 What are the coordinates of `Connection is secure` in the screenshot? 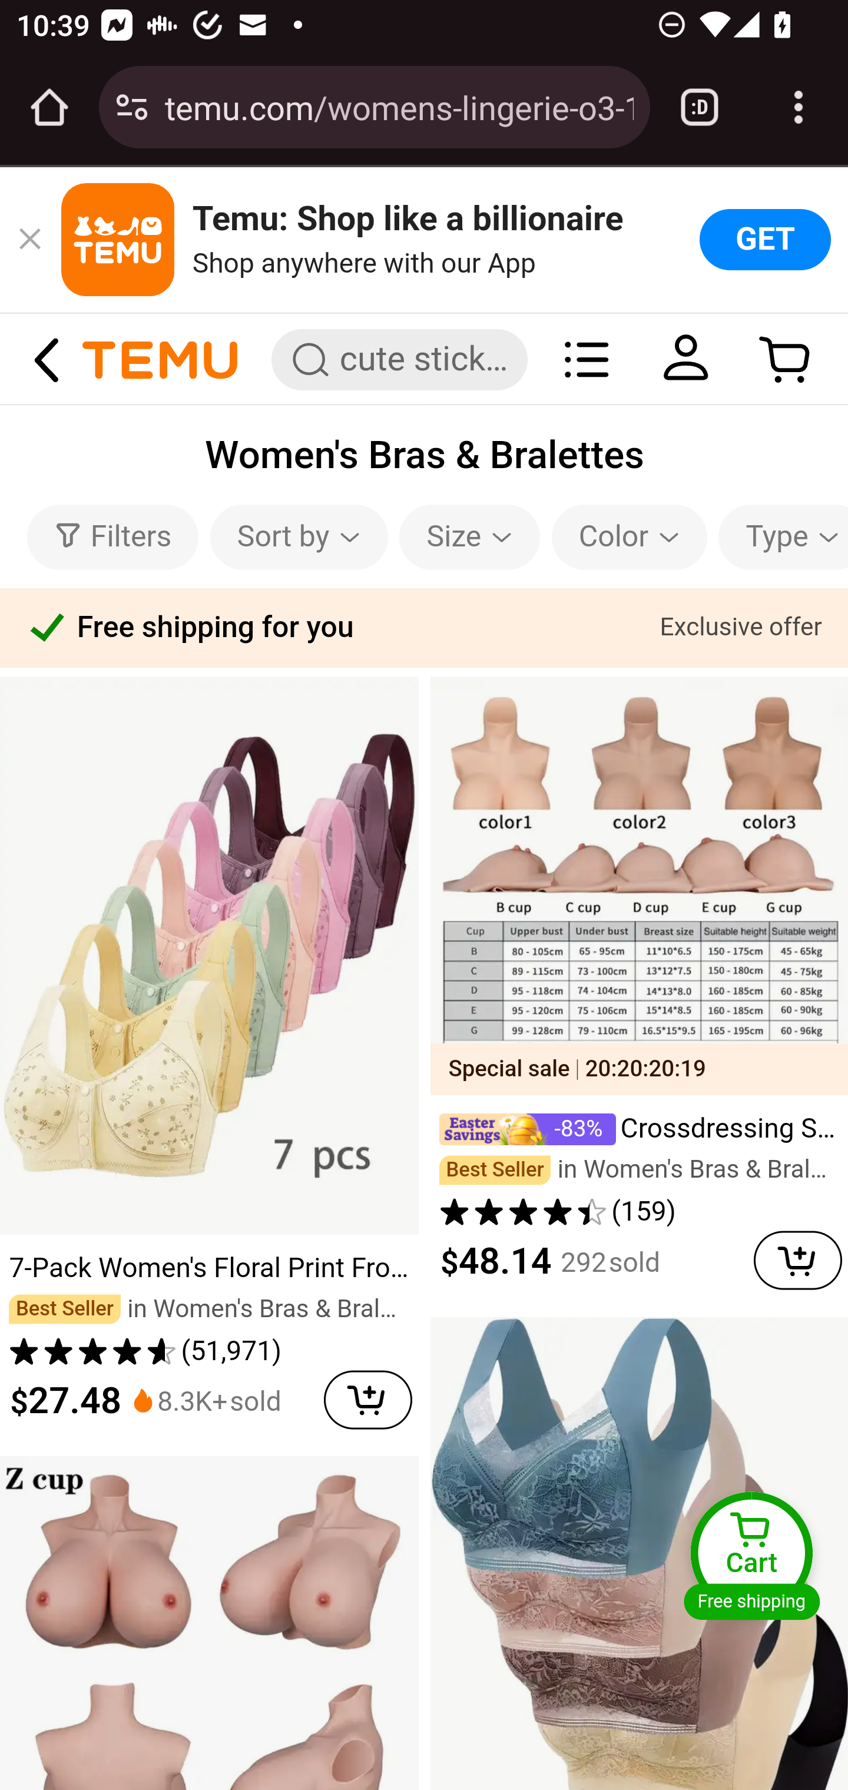 It's located at (132, 107).